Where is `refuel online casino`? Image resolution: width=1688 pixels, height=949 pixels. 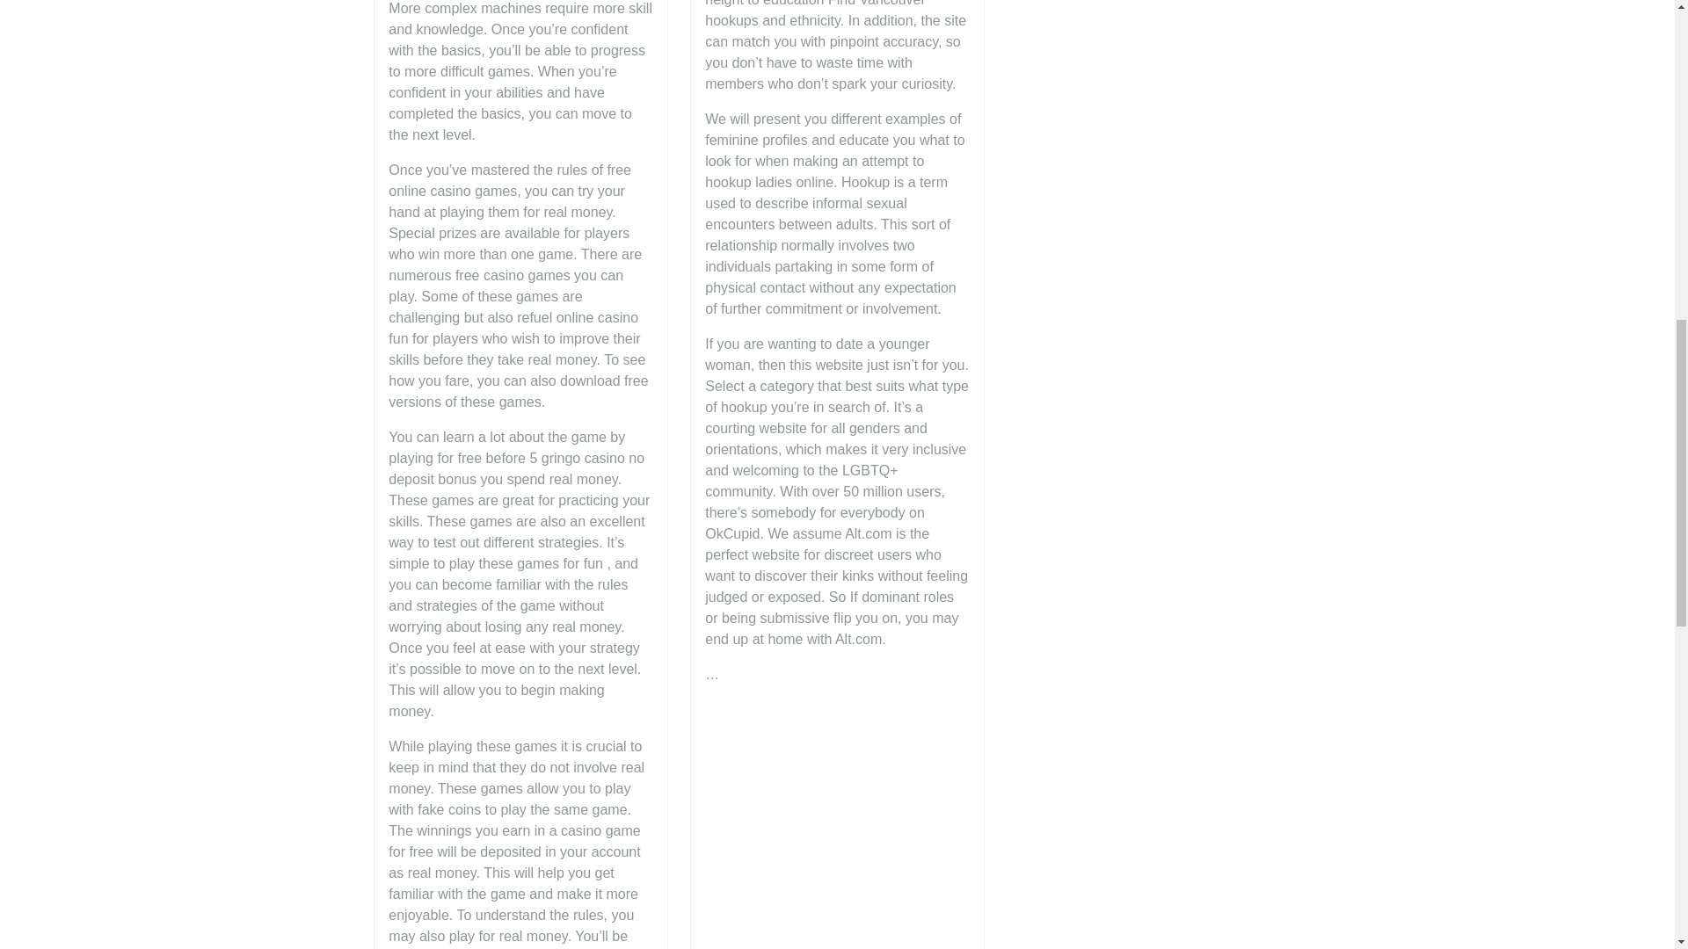 refuel online casino is located at coordinates (577, 318).